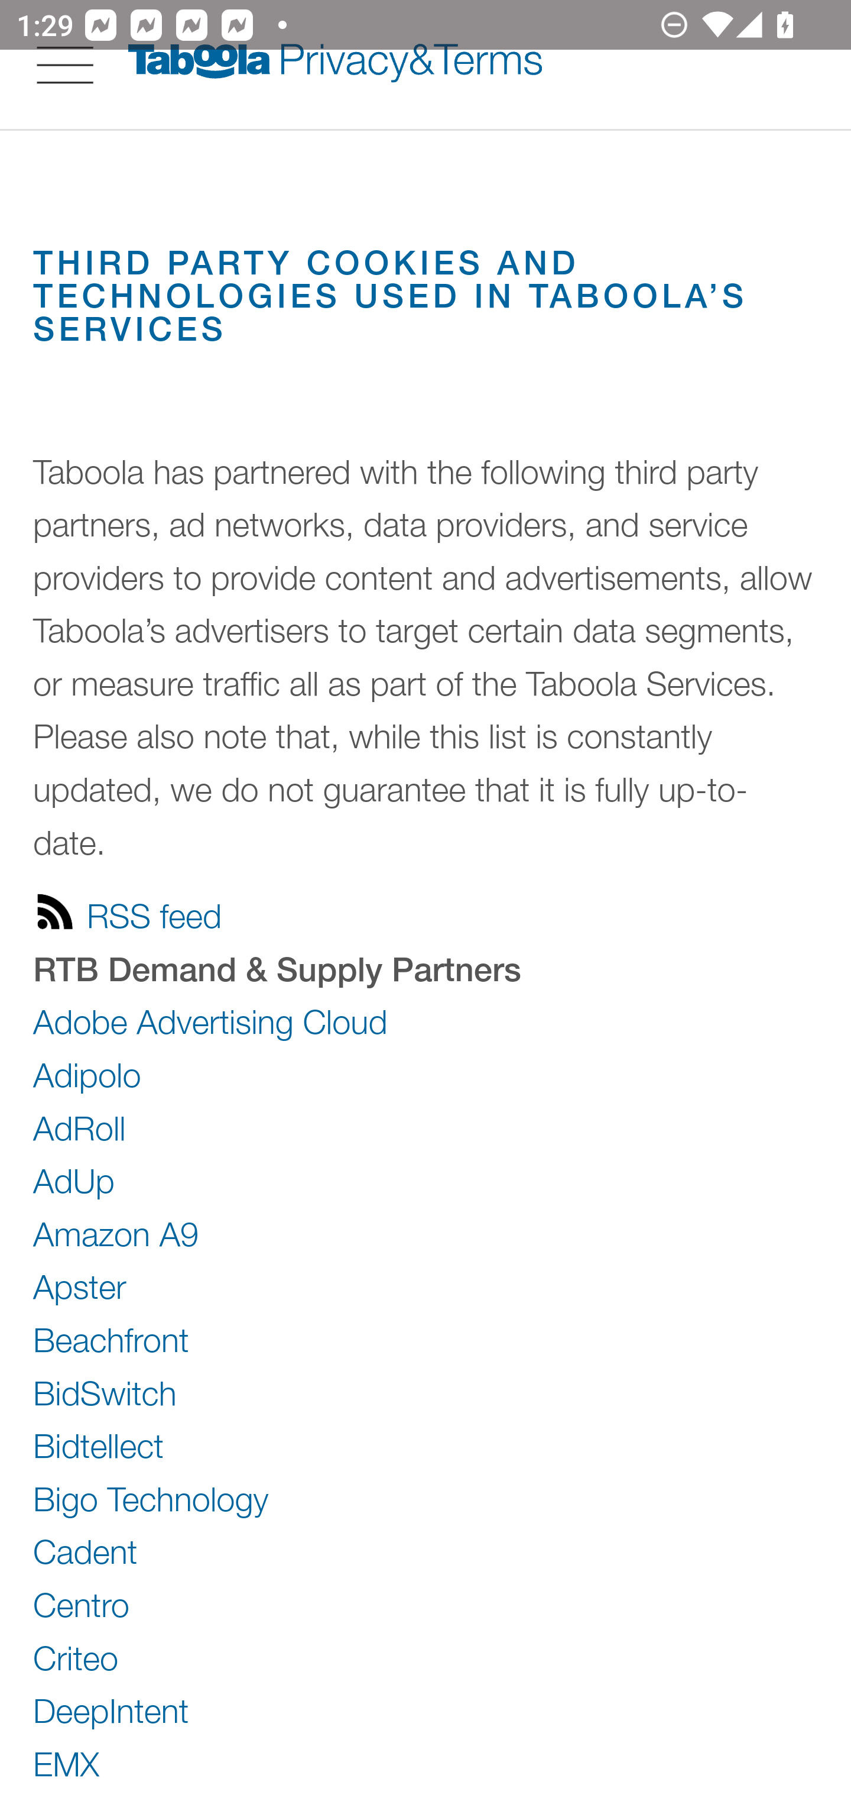 This screenshot has height=1798, width=851. I want to click on BidSwitch, so click(105, 1392).